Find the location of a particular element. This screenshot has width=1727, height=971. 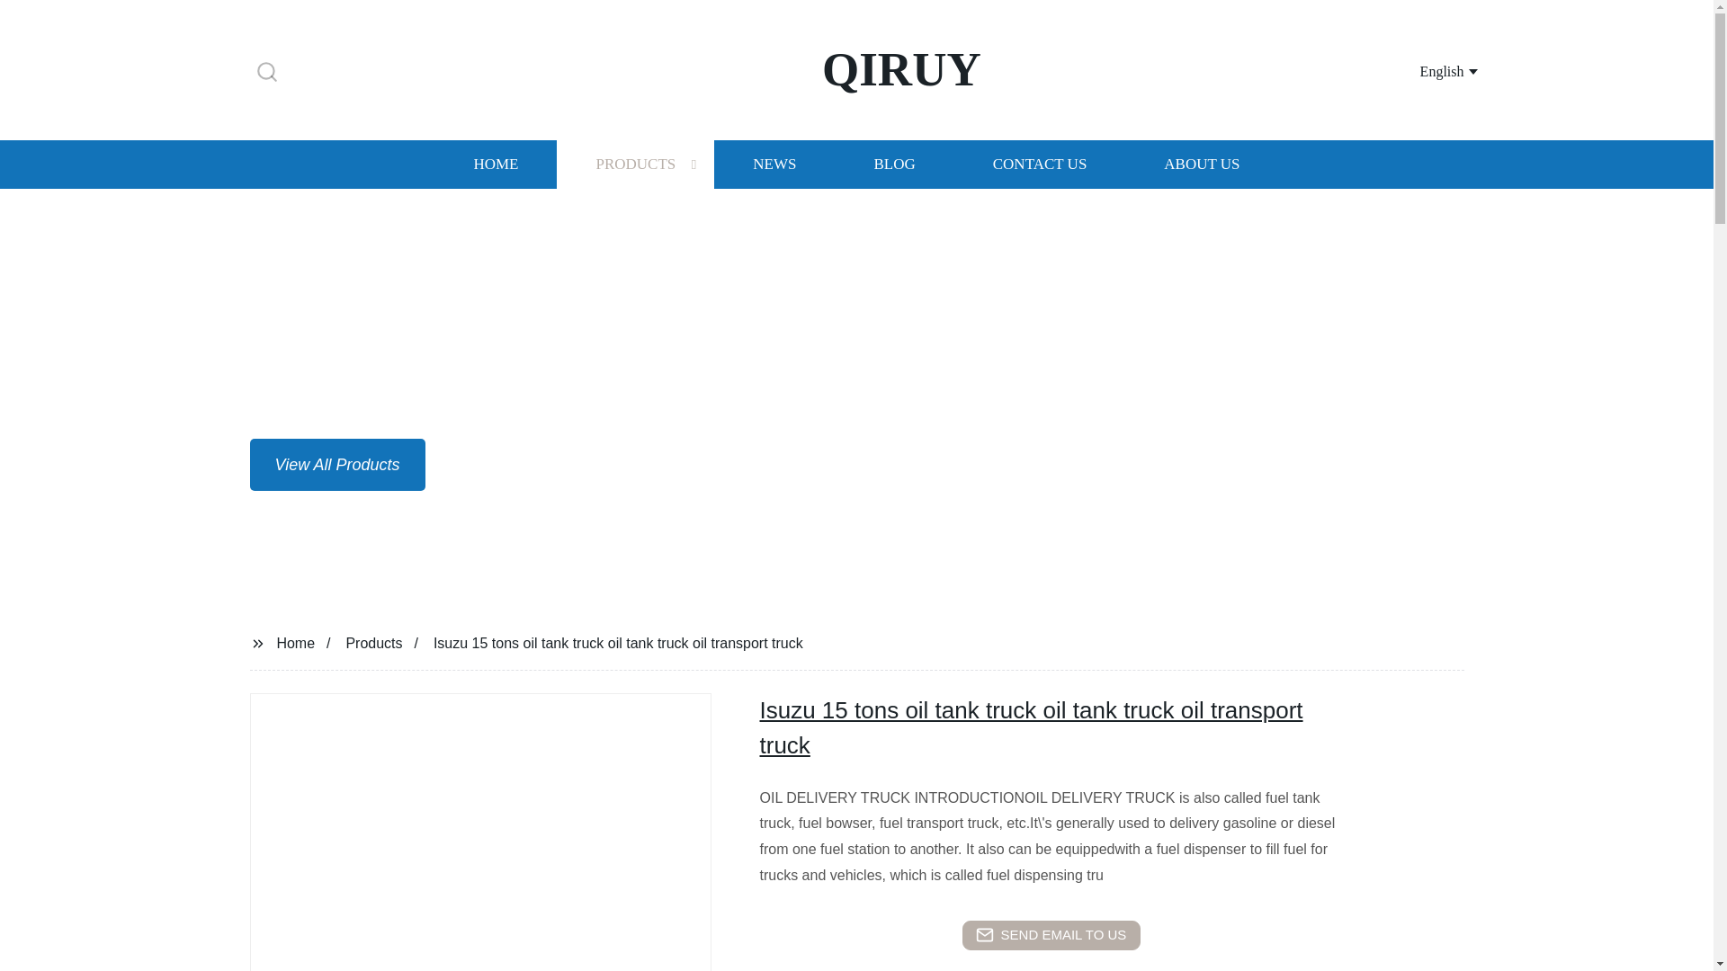

Home is located at coordinates (295, 642).